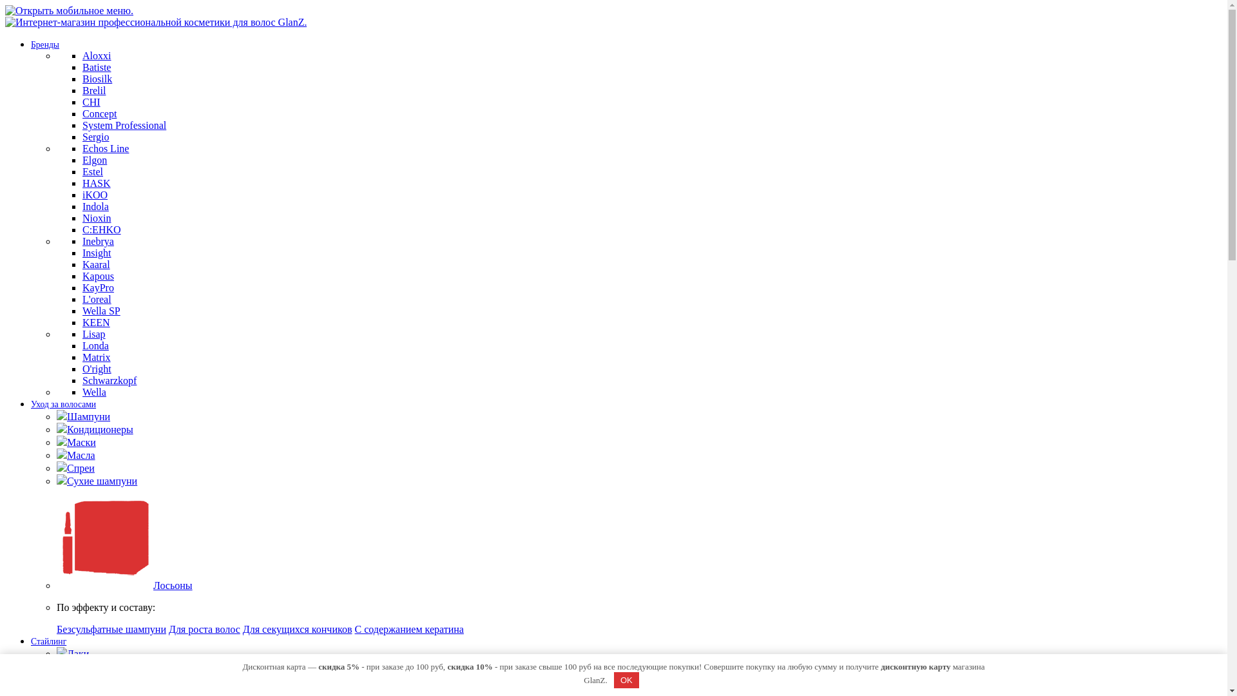  I want to click on HASK, so click(97, 183).